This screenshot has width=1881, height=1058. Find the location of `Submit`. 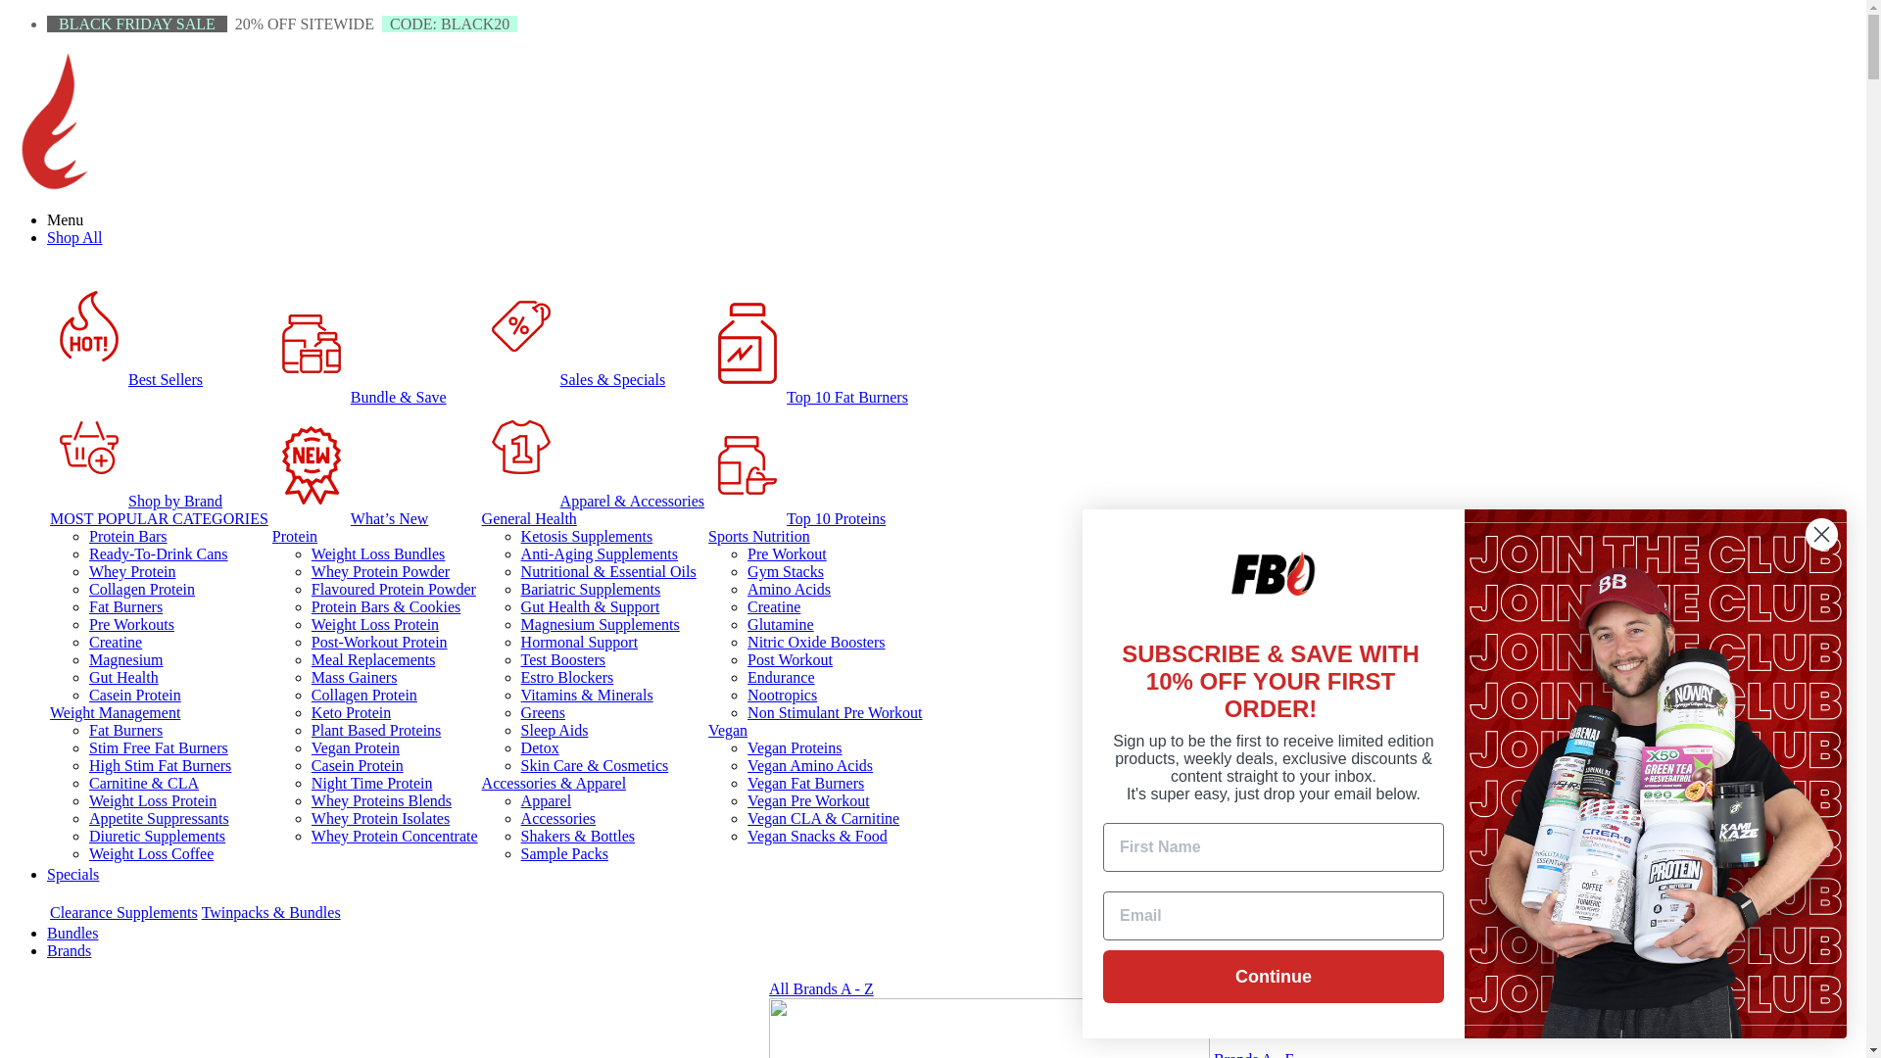

Submit is located at coordinates (27, 10).